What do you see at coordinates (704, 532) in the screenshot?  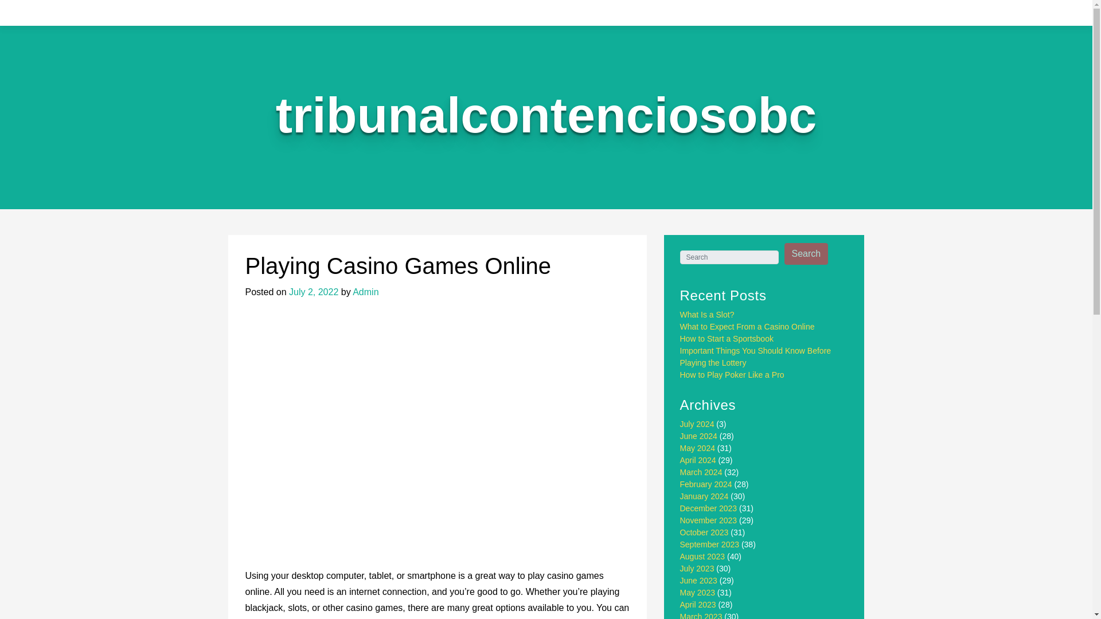 I see `October 2023` at bounding box center [704, 532].